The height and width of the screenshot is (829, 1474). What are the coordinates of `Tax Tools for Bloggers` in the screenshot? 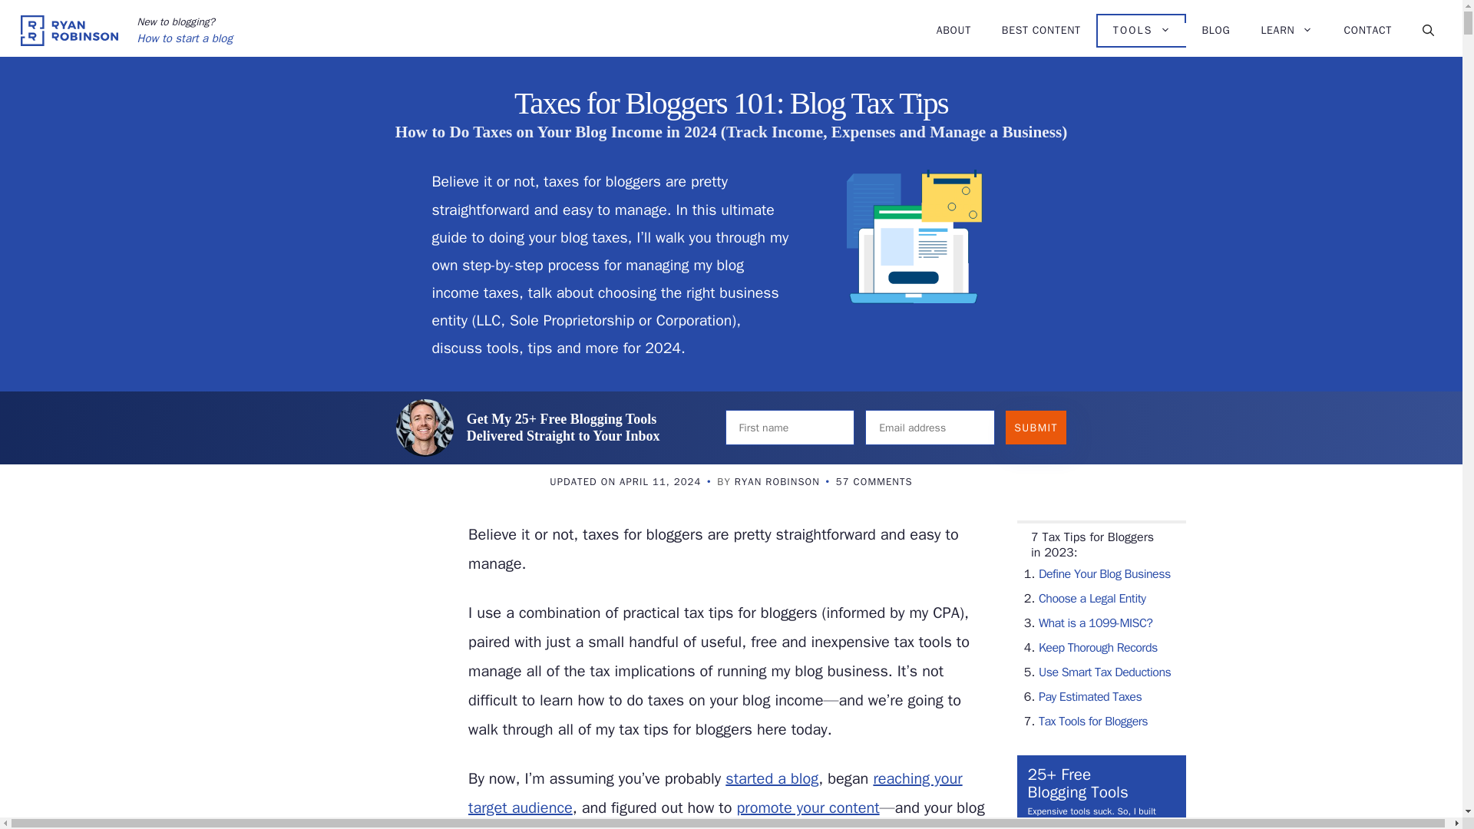 It's located at (1093, 722).